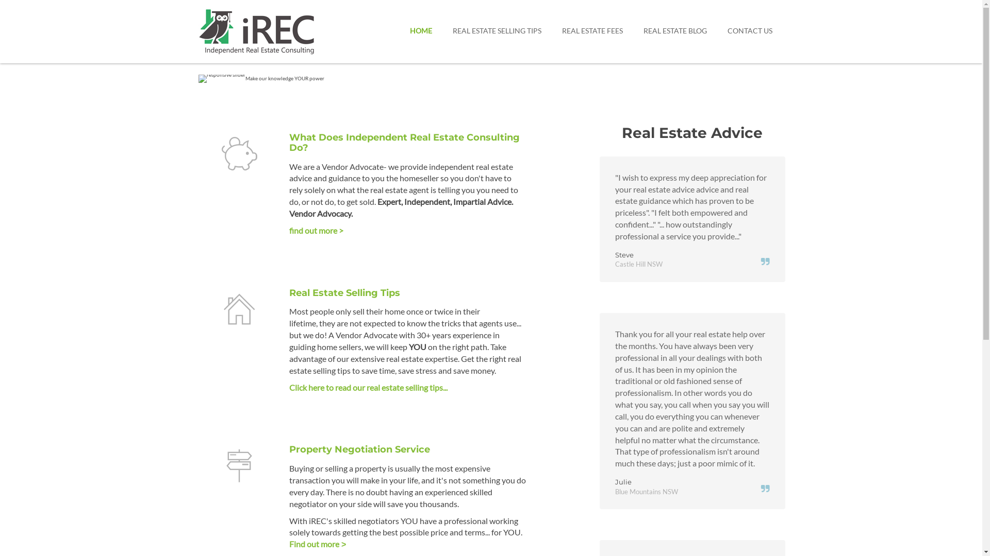  Describe the element at coordinates (674, 31) in the screenshot. I see `REAL ESTATE BLOG` at that location.